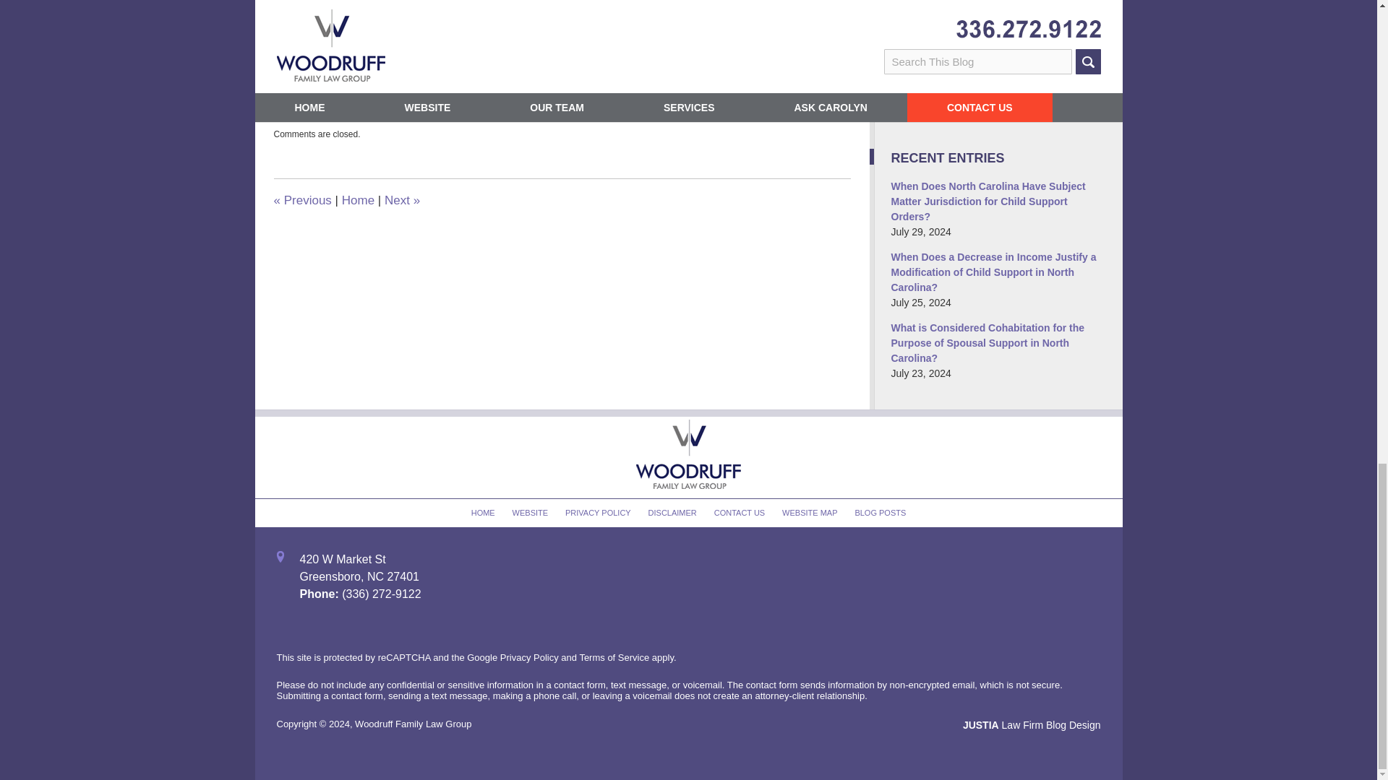 The width and height of the screenshot is (1388, 780). Describe the element at coordinates (594, 113) in the screenshot. I see `View all posts tagged with family law attorney` at that location.